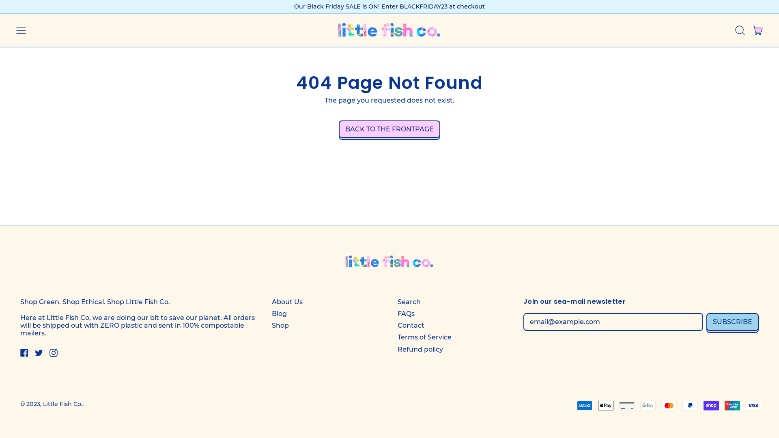 The height and width of the screenshot is (438, 779). I want to click on Shop, so click(280, 325).